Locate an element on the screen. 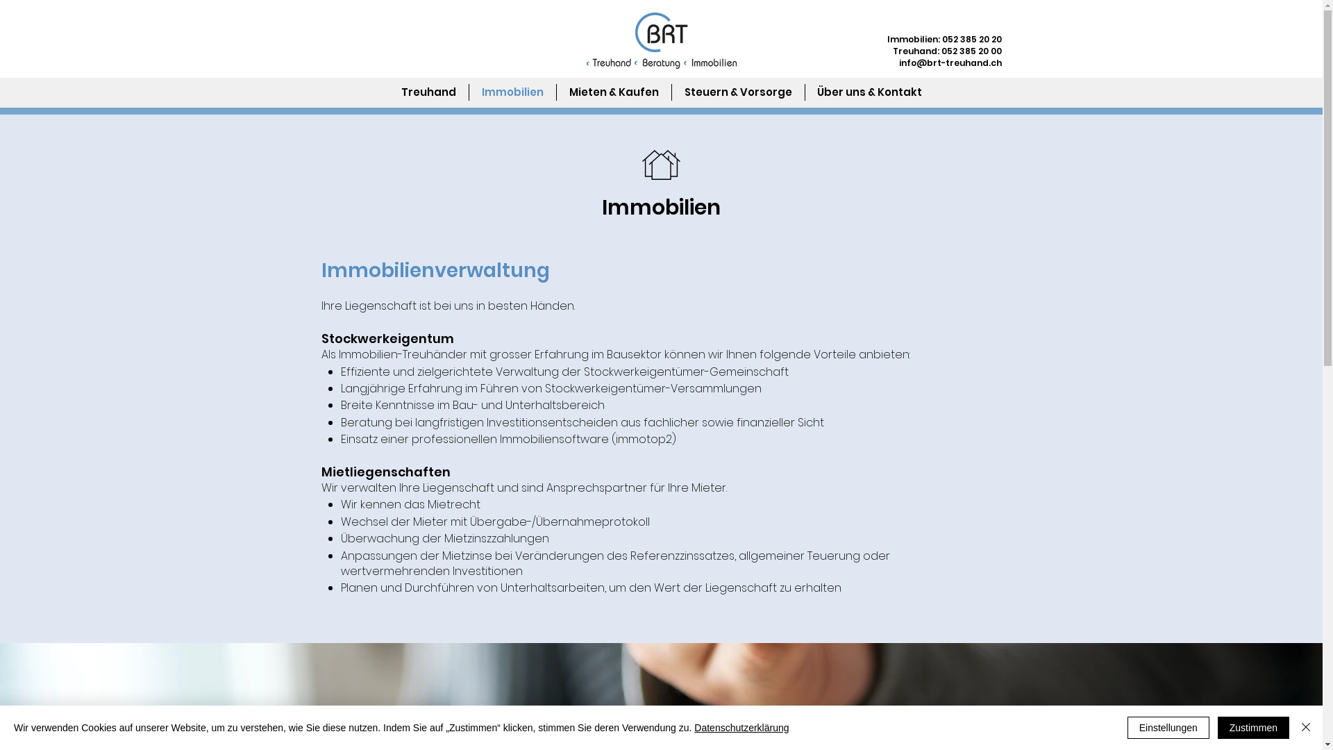 The height and width of the screenshot is (750, 1333). Mieten & Kaufen is located at coordinates (614, 92).